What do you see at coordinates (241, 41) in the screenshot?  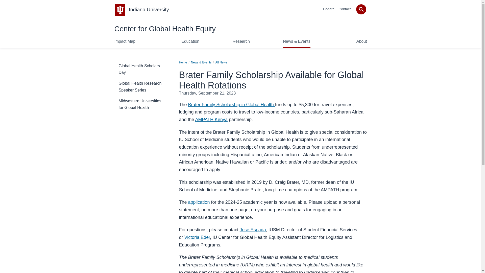 I see `Research` at bounding box center [241, 41].